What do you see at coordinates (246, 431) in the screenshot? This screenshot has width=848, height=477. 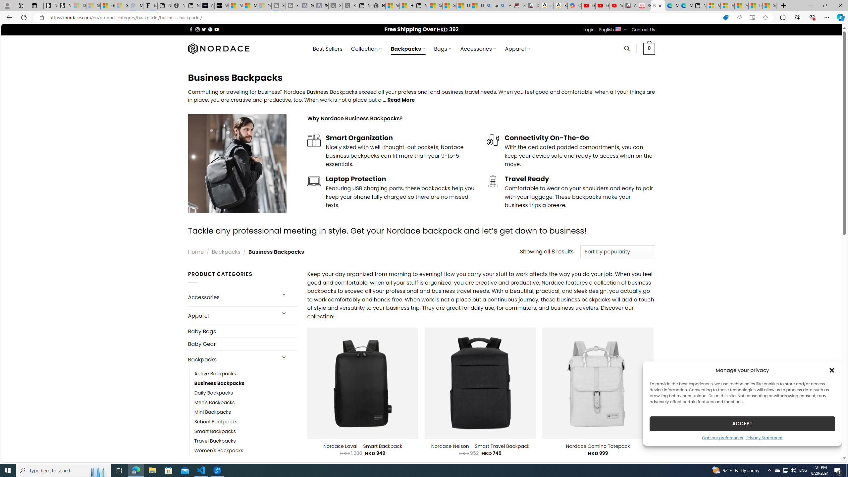 I see `Smart Backpacks` at bounding box center [246, 431].